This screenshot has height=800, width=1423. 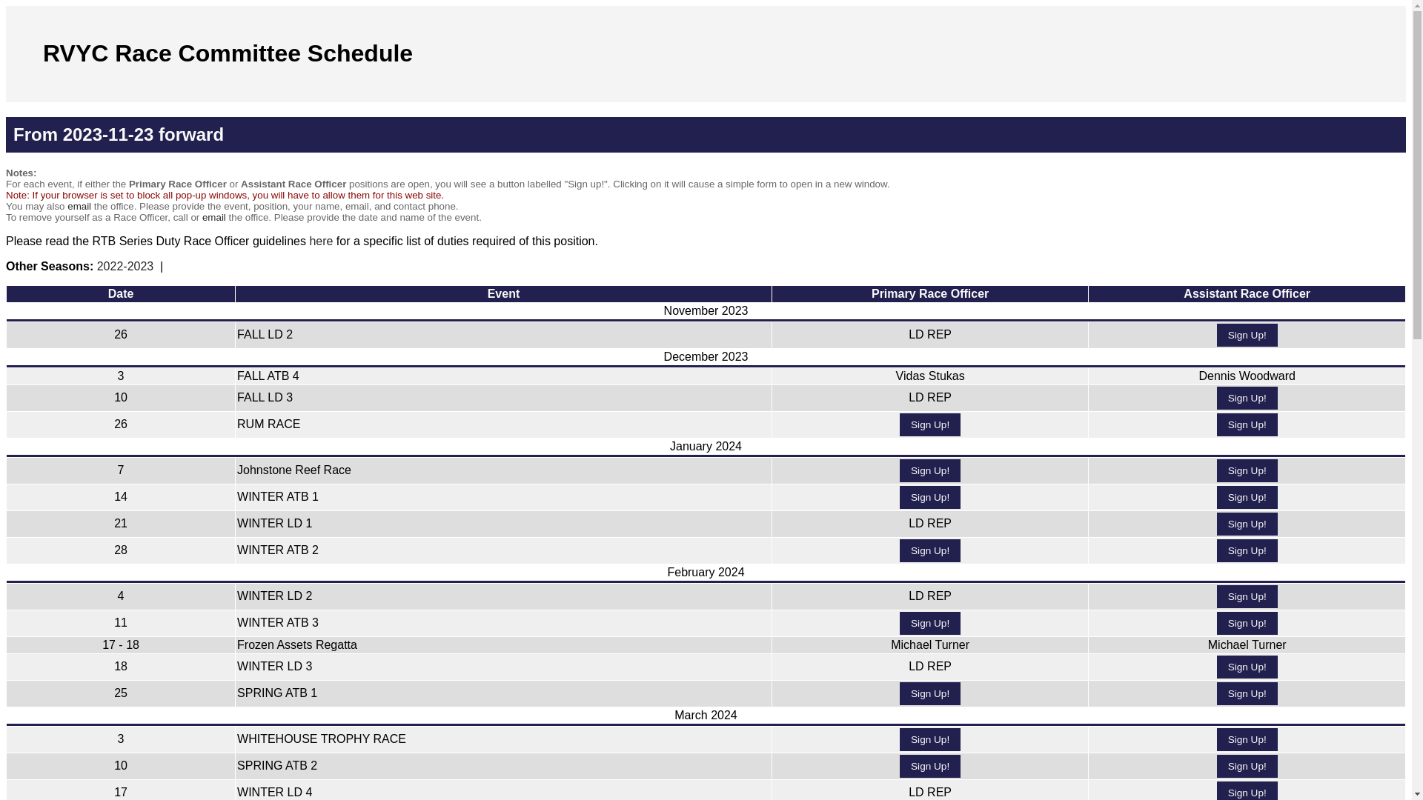 I want to click on Sign Up!, so click(x=1247, y=739).